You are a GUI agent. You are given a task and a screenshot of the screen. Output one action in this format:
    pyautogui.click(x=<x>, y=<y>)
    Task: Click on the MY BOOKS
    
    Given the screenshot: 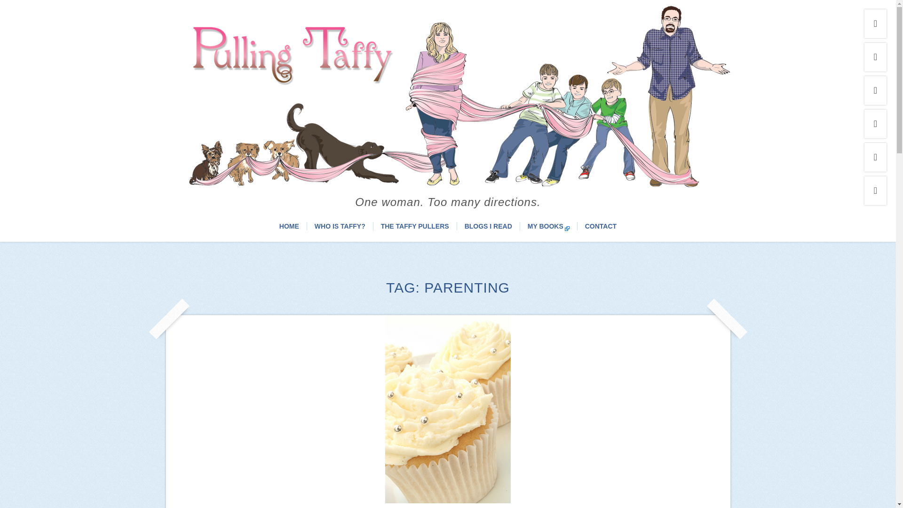 What is the action you would take?
    pyautogui.click(x=548, y=229)
    